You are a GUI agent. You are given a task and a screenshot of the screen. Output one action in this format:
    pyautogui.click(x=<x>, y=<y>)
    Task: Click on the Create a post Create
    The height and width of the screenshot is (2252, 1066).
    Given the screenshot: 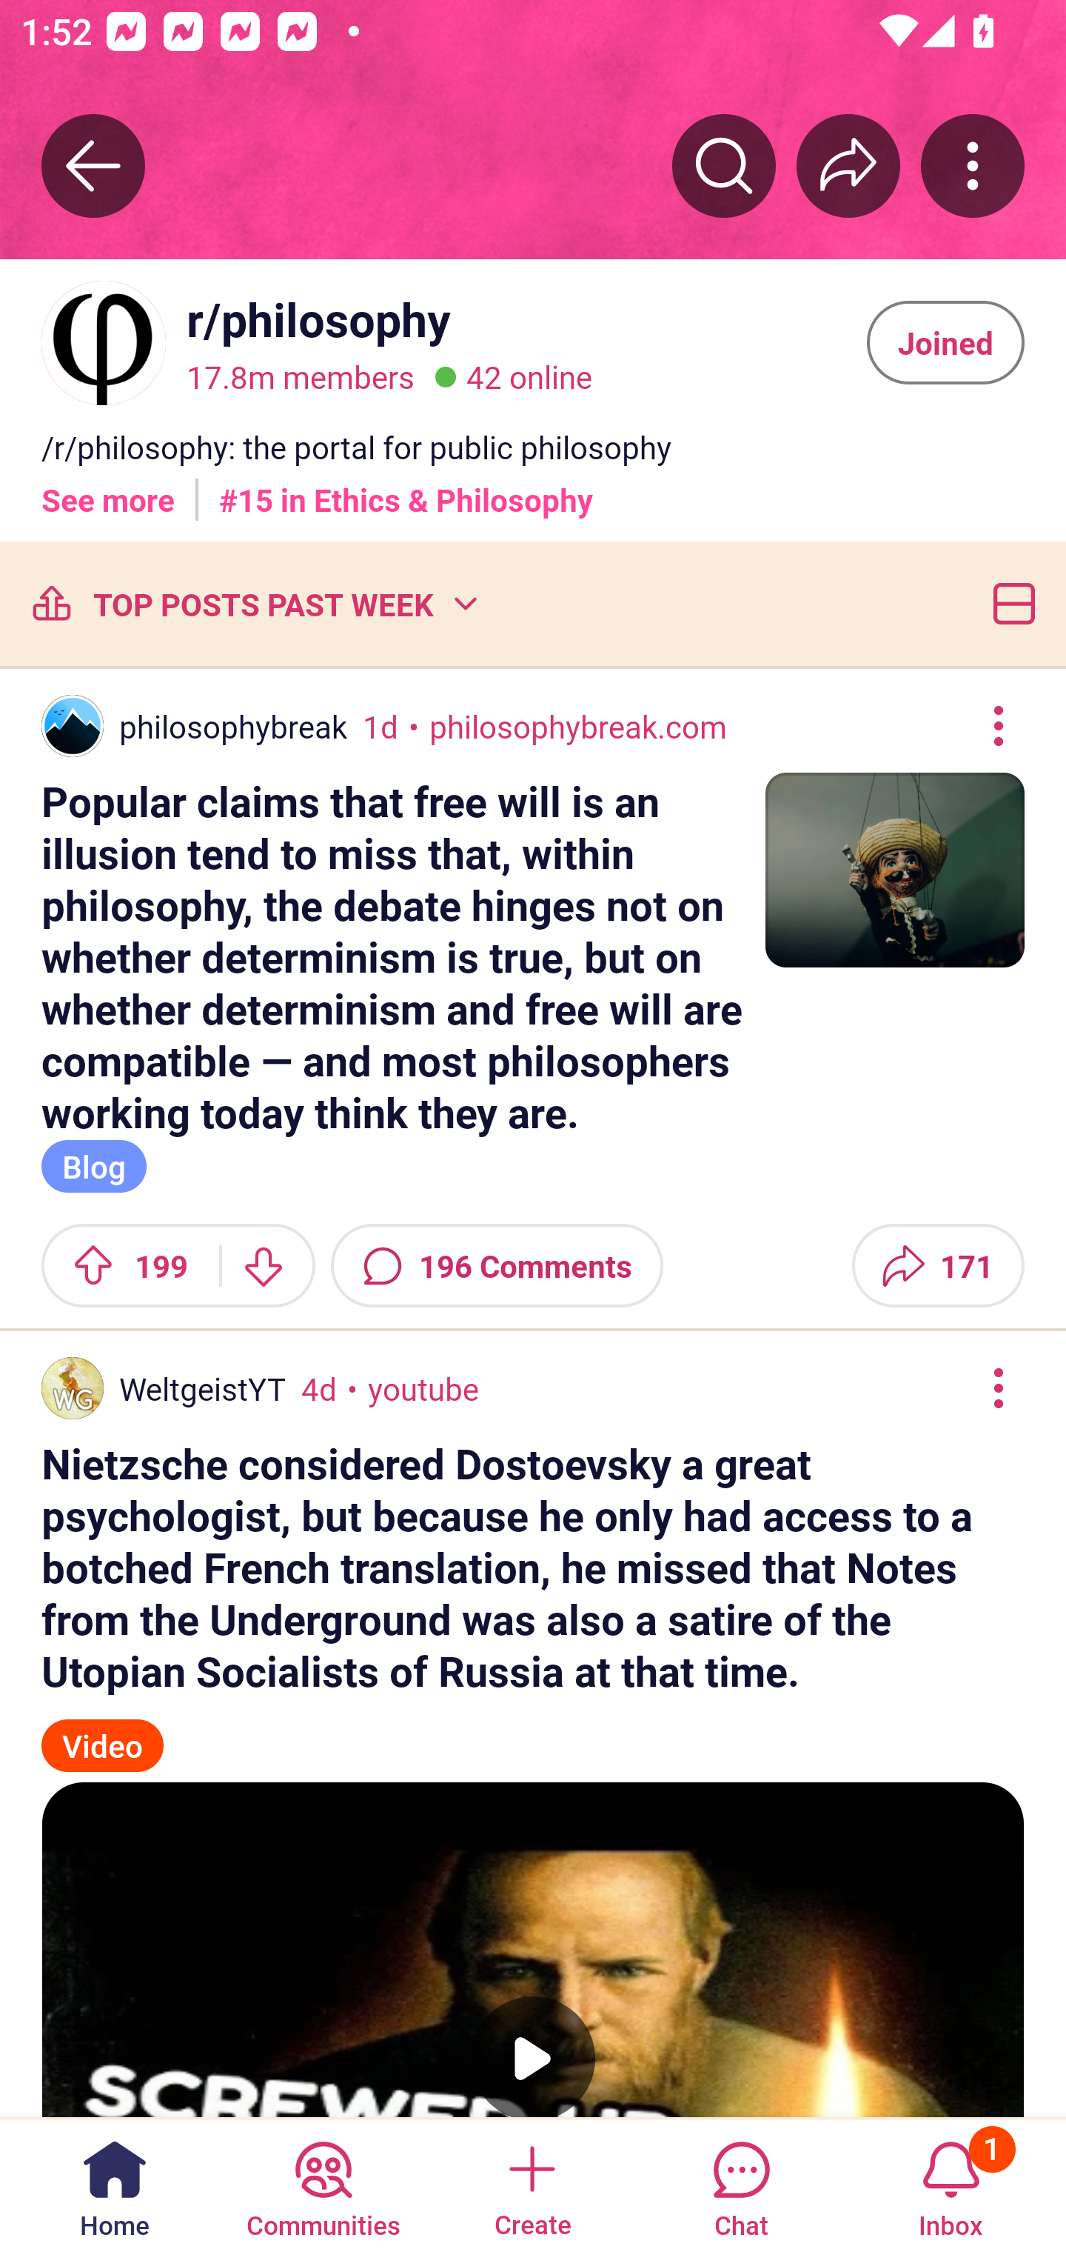 What is the action you would take?
    pyautogui.click(x=532, y=2184)
    